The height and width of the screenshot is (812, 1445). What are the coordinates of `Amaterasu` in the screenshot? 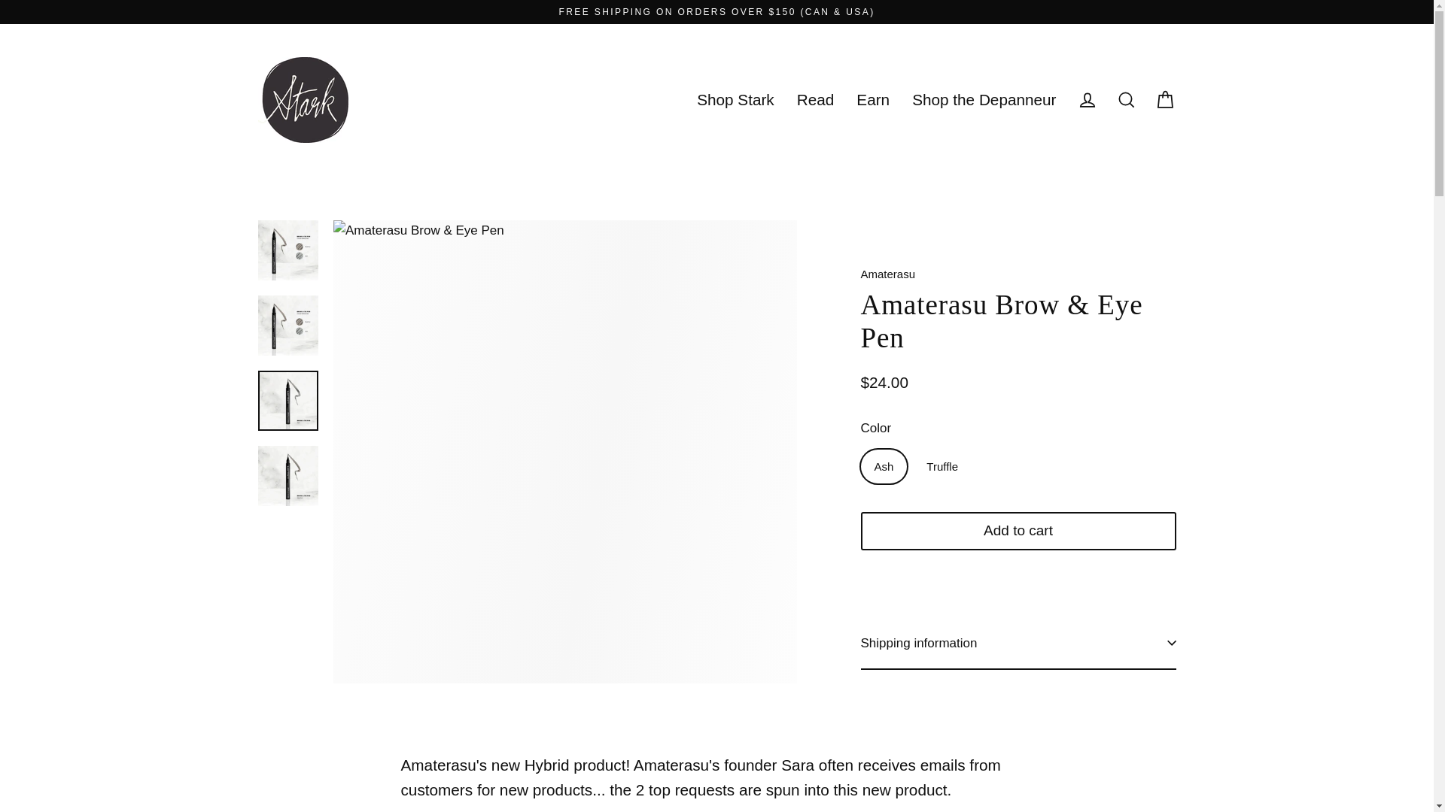 It's located at (888, 274).